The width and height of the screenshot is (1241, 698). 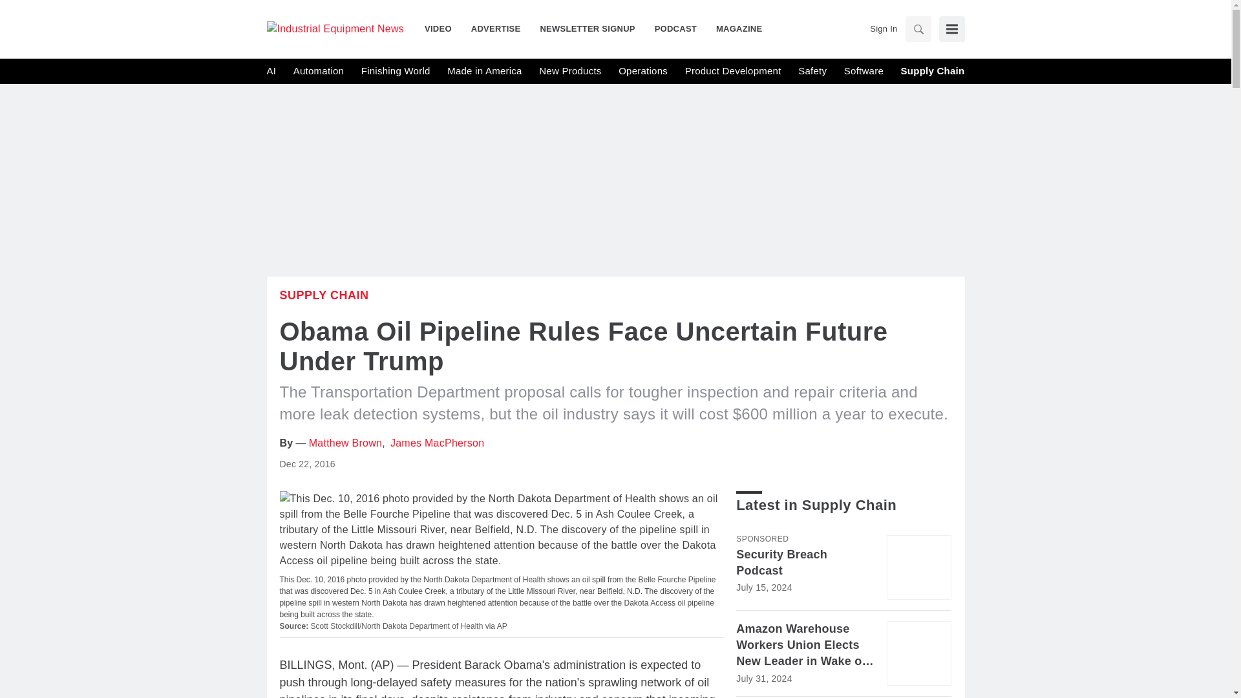 What do you see at coordinates (569, 71) in the screenshot?
I see `New Products` at bounding box center [569, 71].